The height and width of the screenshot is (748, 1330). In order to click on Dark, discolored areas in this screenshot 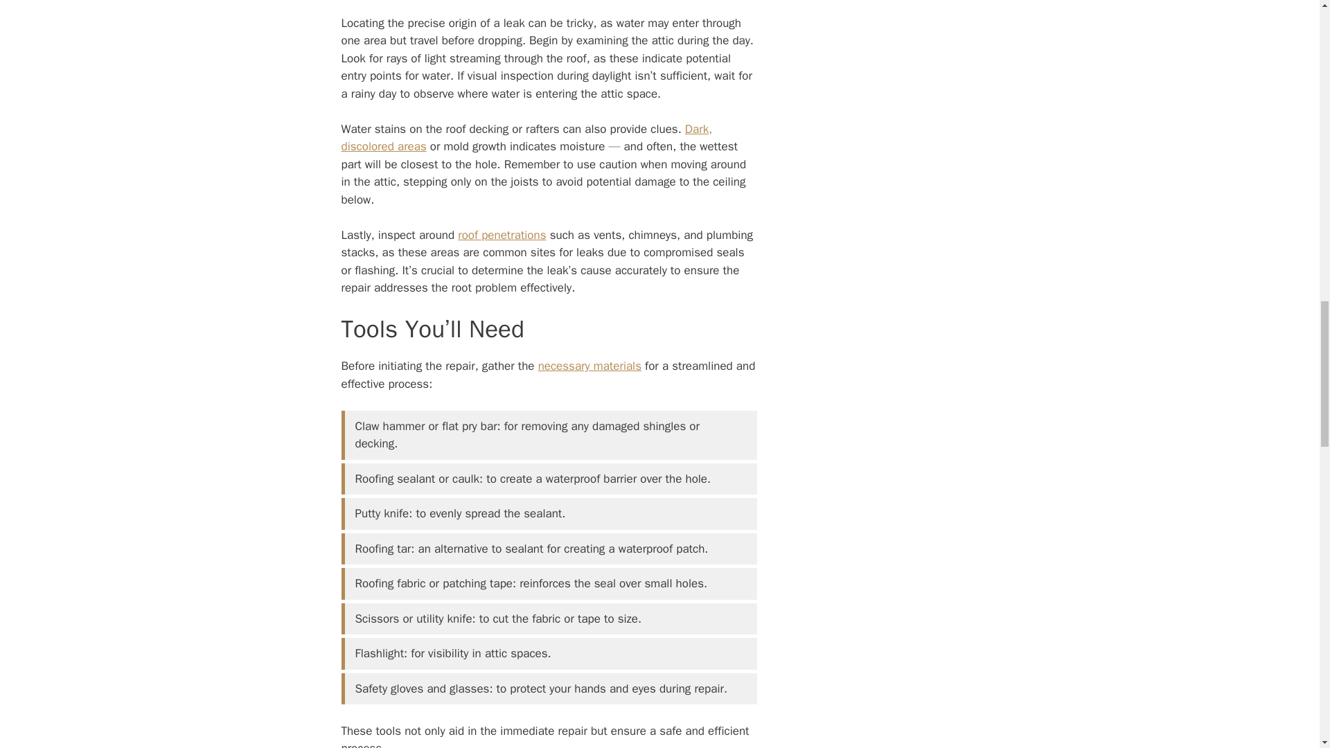, I will do `click(526, 138)`.